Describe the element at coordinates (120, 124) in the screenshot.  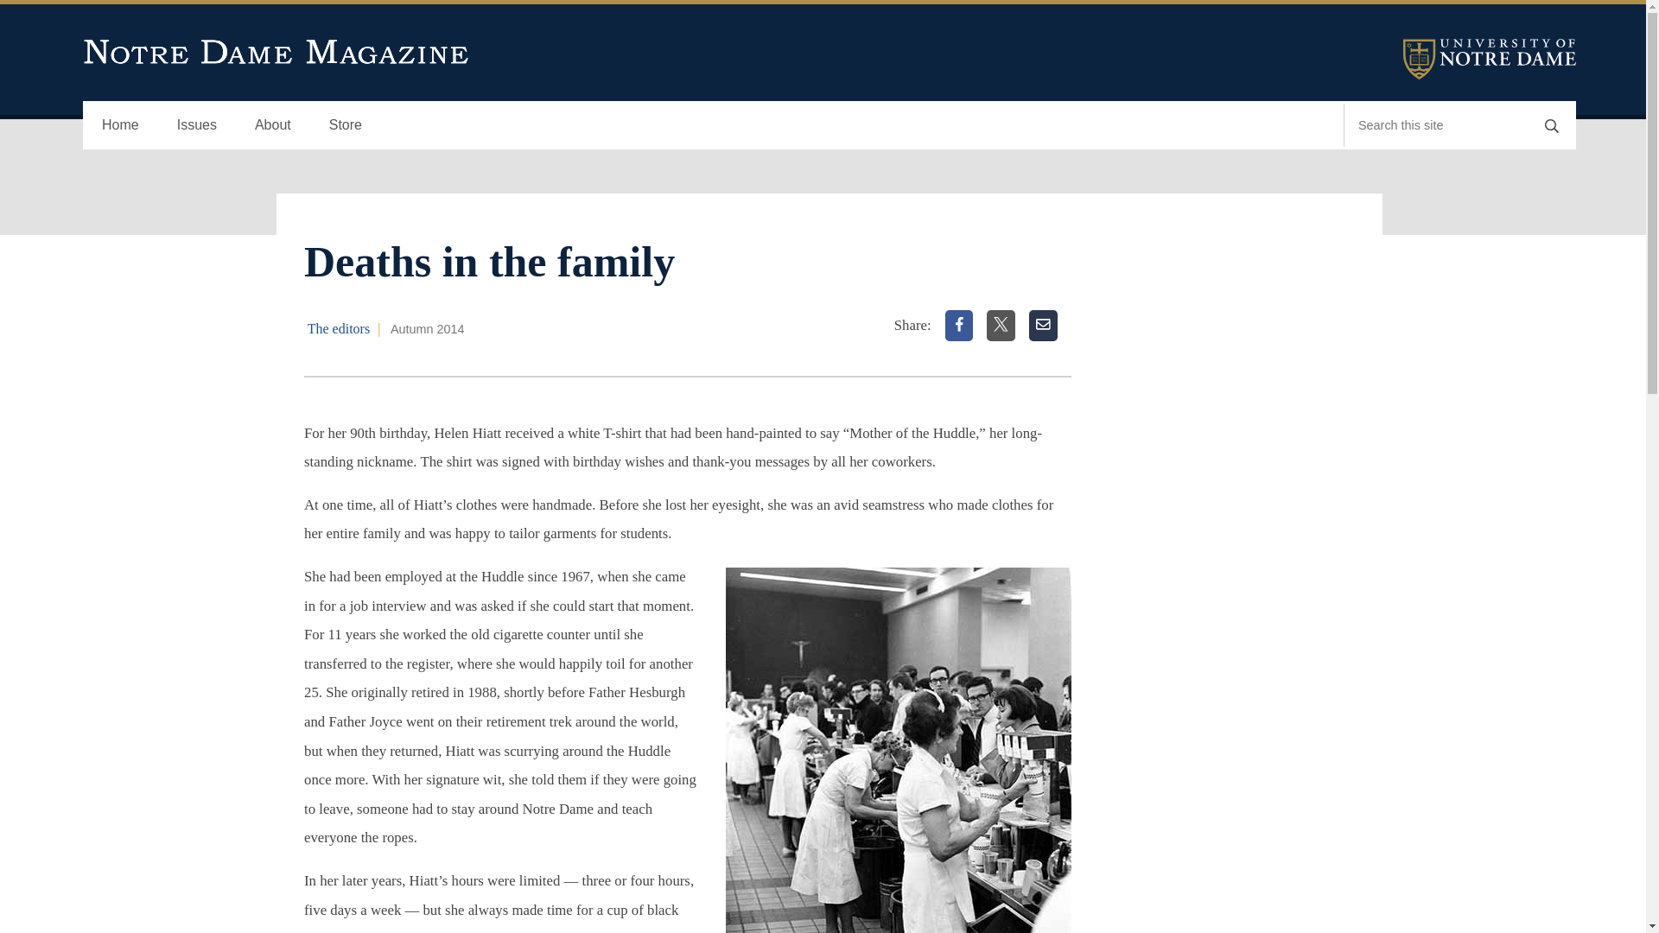
I see `Home` at that location.